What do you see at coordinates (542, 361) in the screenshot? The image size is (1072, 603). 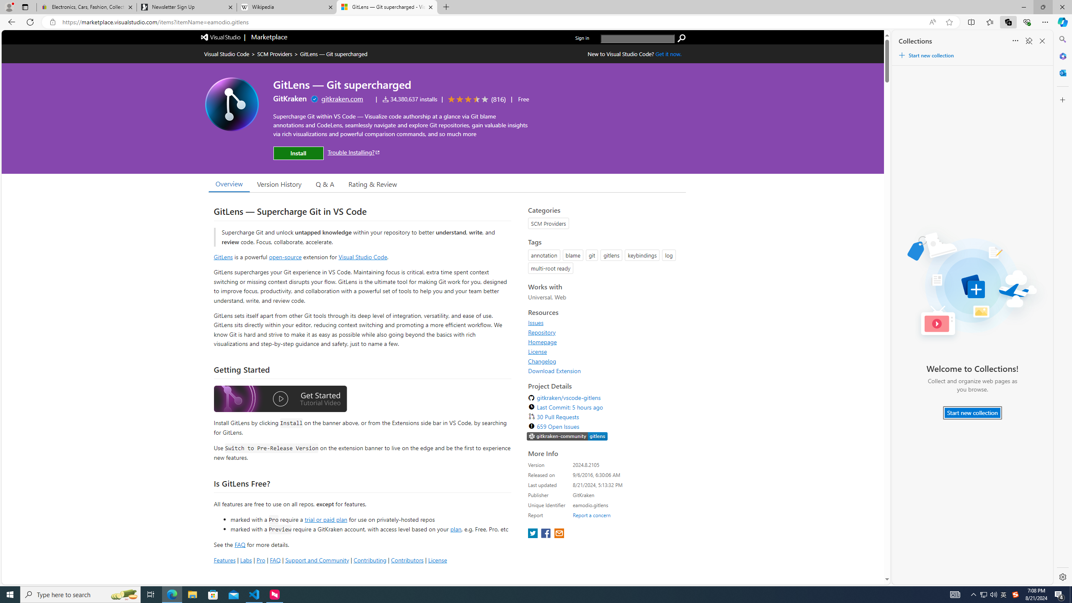 I see `Changelog` at bounding box center [542, 361].